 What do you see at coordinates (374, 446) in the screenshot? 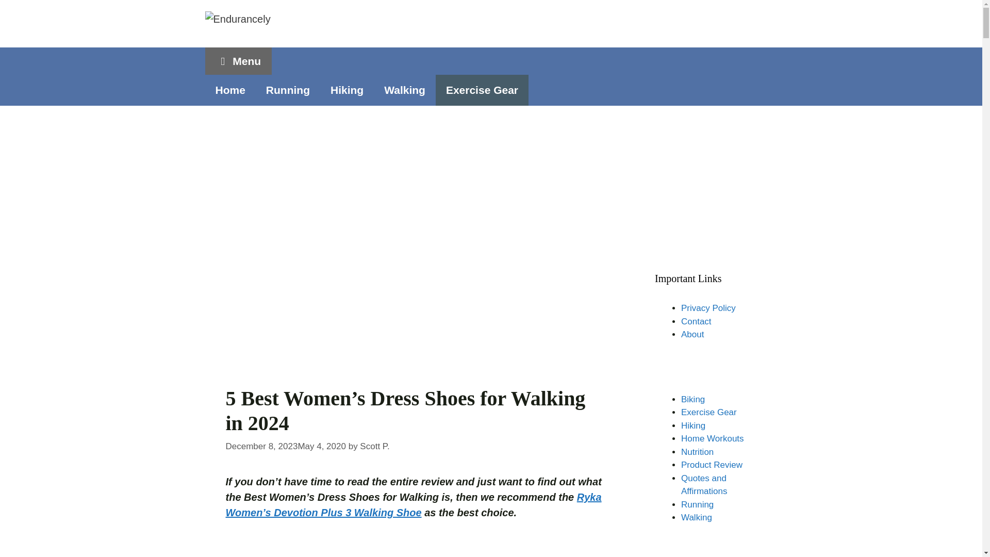
I see `Scott P.` at bounding box center [374, 446].